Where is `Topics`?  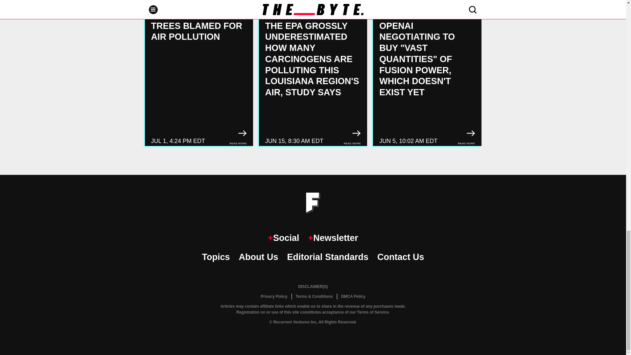
Topics is located at coordinates (216, 257).